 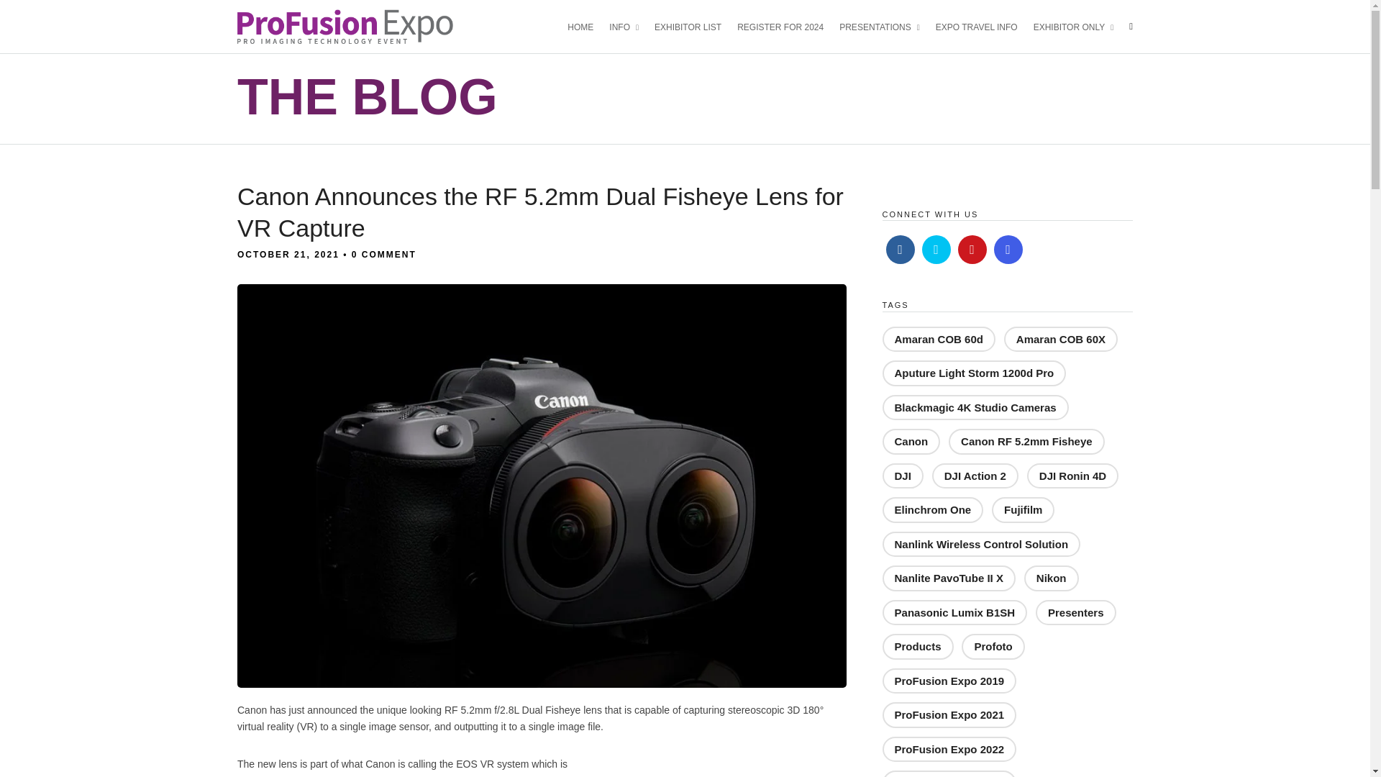 What do you see at coordinates (786, 26) in the screenshot?
I see `REGISTER FOR 2024` at bounding box center [786, 26].